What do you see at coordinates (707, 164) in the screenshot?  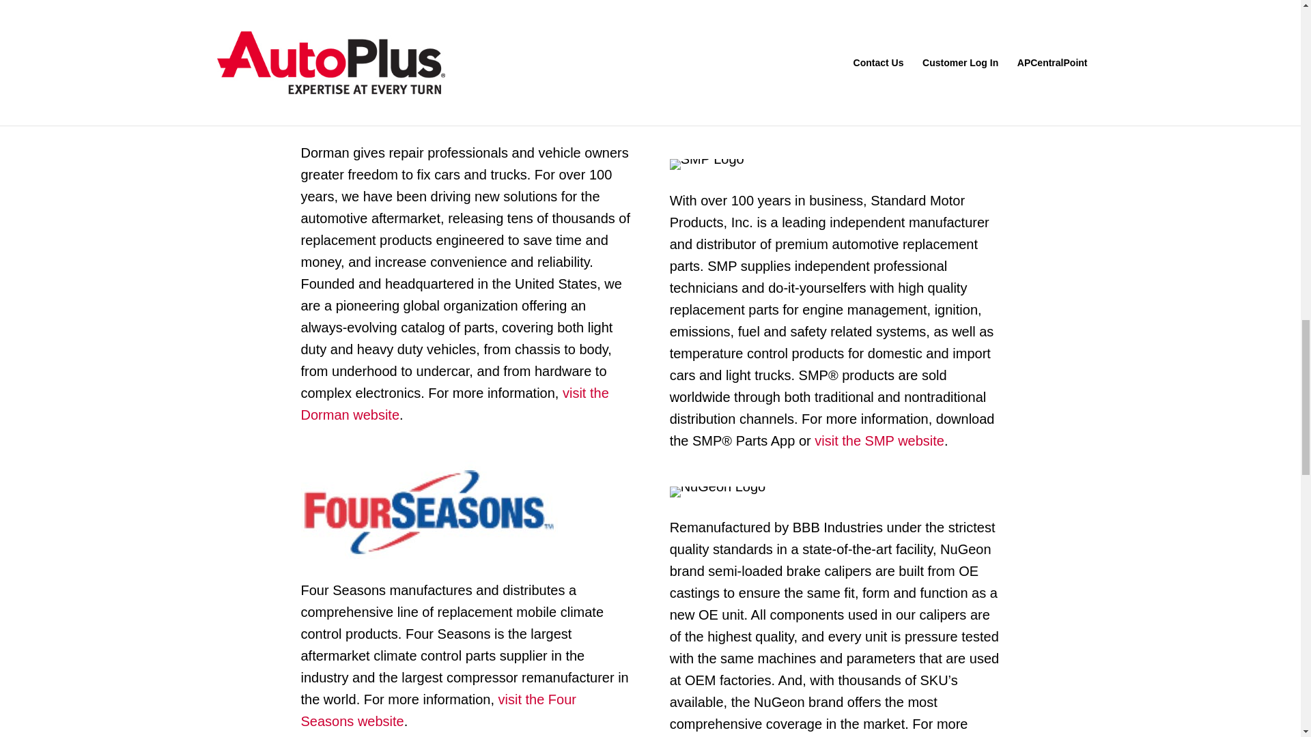 I see `smp` at bounding box center [707, 164].